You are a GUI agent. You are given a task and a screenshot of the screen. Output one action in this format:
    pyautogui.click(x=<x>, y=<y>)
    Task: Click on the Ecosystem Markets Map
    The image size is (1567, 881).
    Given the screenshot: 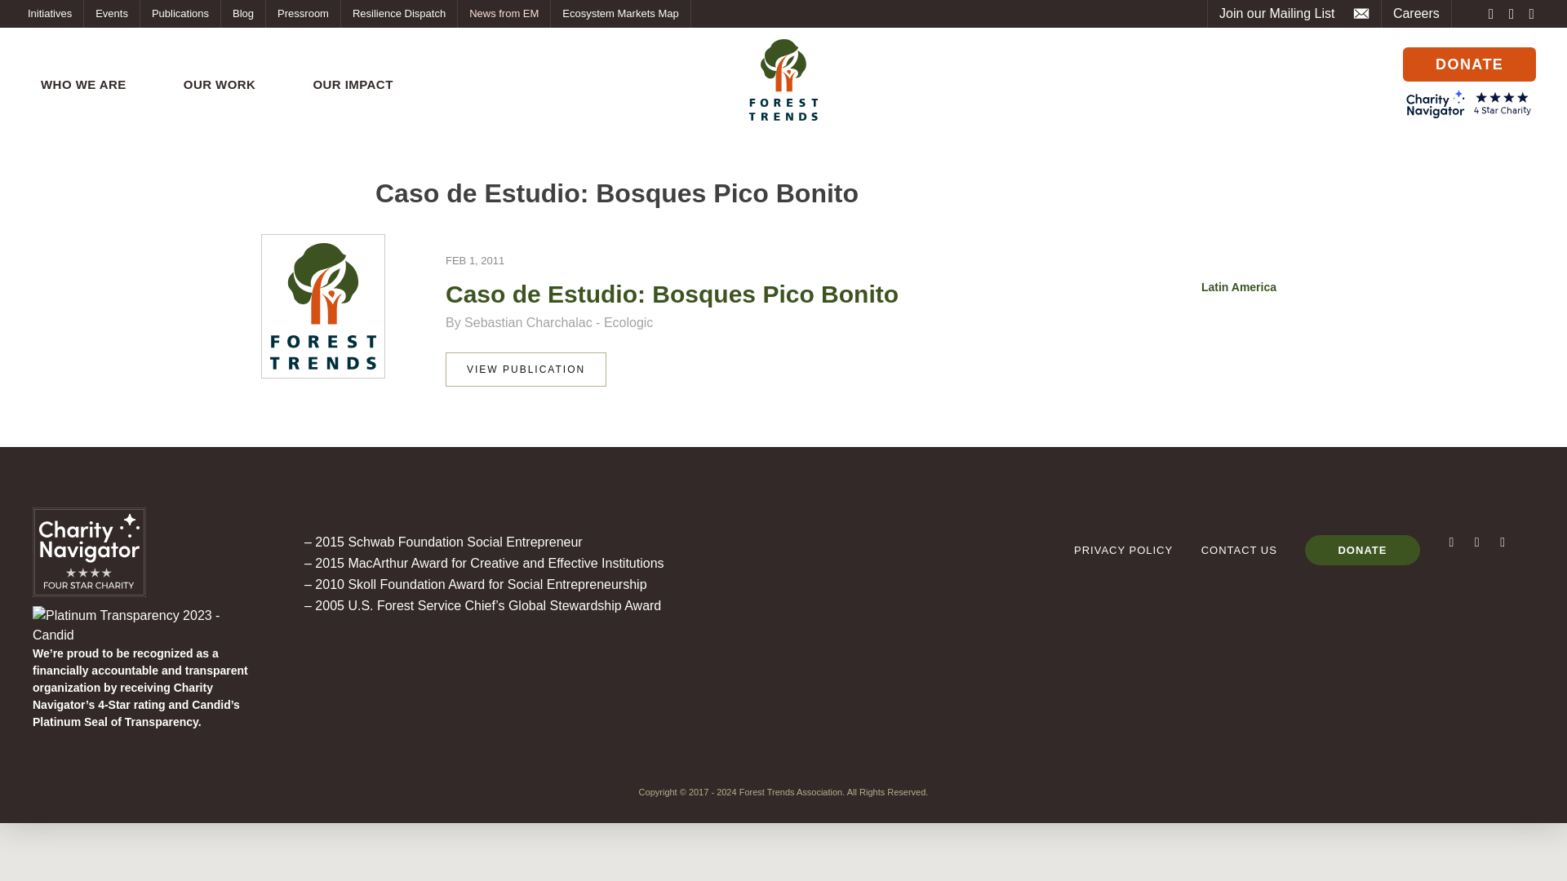 What is the action you would take?
    pyautogui.click(x=620, y=13)
    